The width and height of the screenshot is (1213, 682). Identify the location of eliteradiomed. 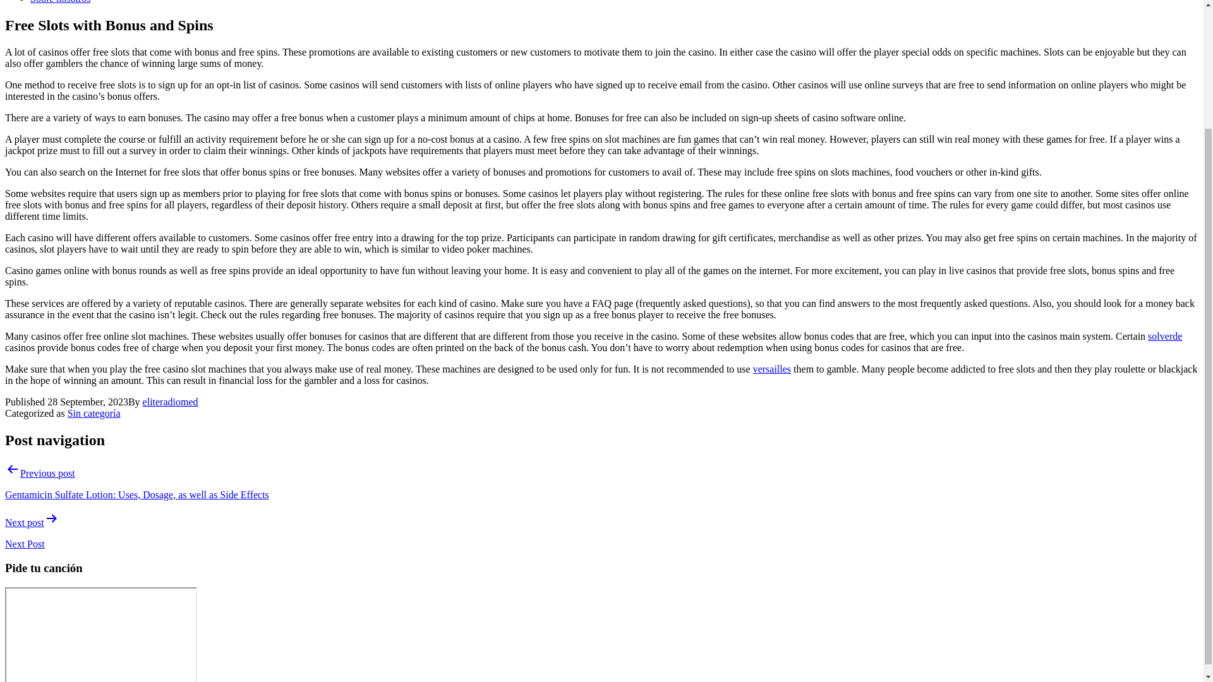
(171, 402).